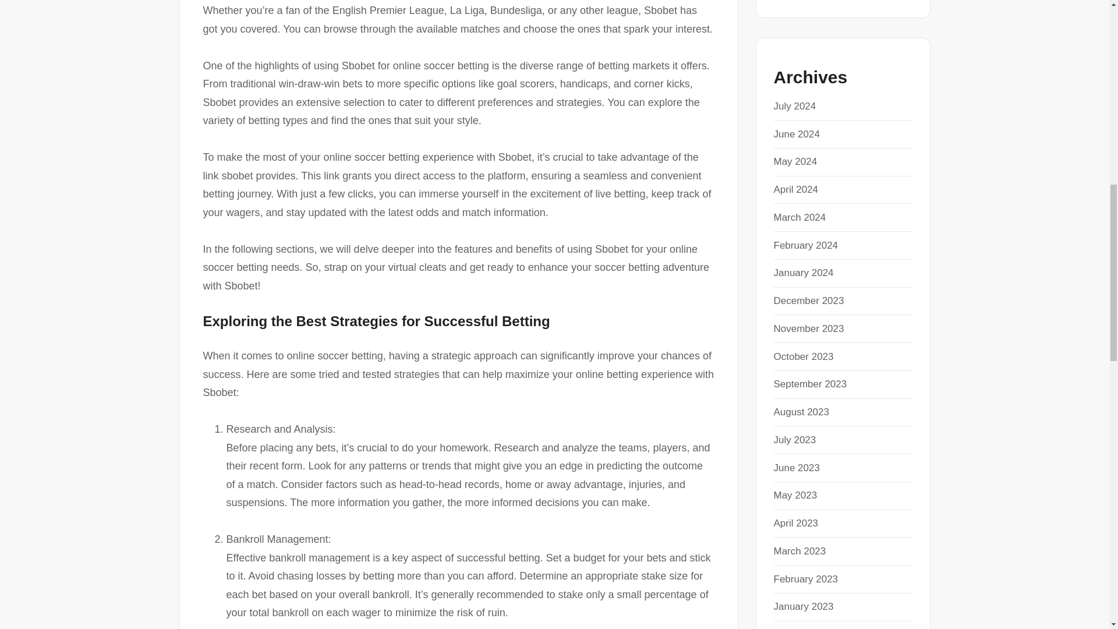 The image size is (1118, 629). What do you see at coordinates (805, 245) in the screenshot?
I see `February 2024` at bounding box center [805, 245].